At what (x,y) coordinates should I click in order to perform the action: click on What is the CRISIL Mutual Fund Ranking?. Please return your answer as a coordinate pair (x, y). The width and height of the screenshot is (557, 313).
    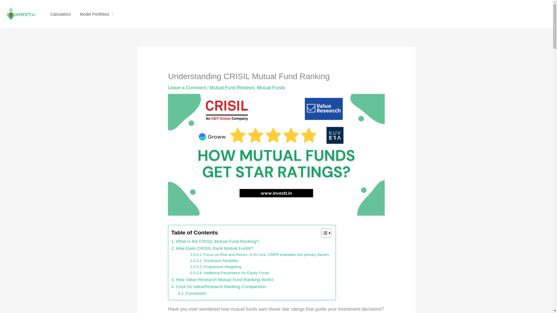
    Looking at the image, I should click on (215, 241).